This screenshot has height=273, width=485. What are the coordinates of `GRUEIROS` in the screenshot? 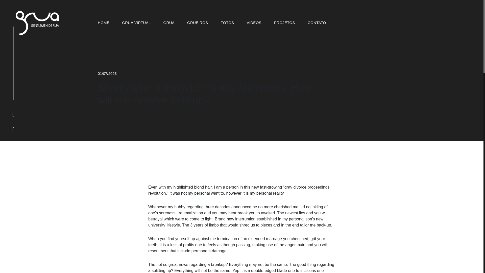 It's located at (198, 23).